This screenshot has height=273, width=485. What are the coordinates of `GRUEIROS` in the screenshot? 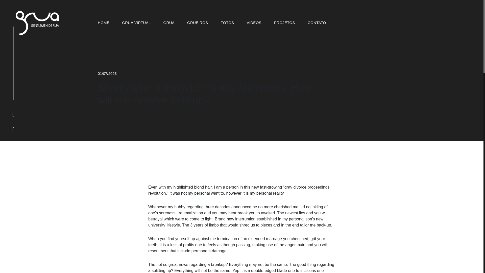 It's located at (198, 23).